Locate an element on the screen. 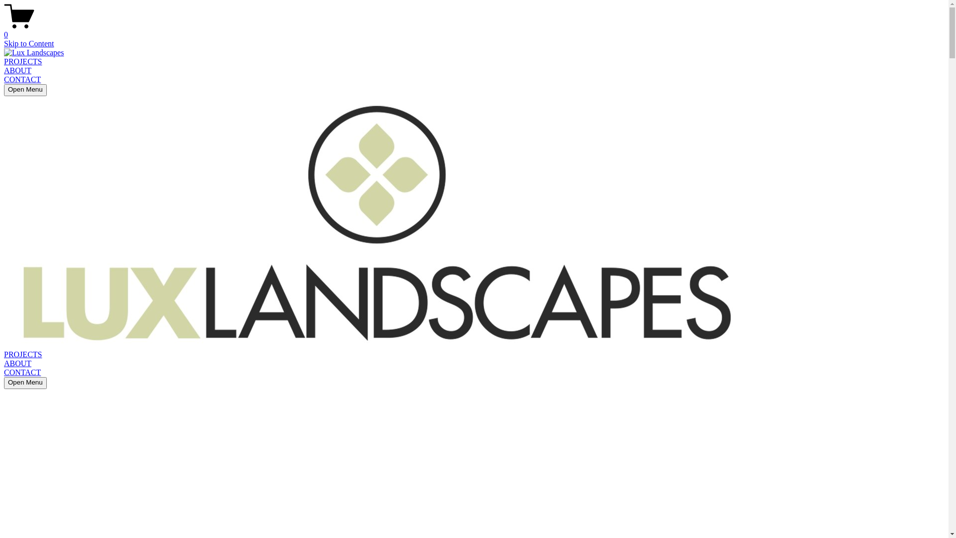 The height and width of the screenshot is (538, 956). ABOUT is located at coordinates (18, 71).